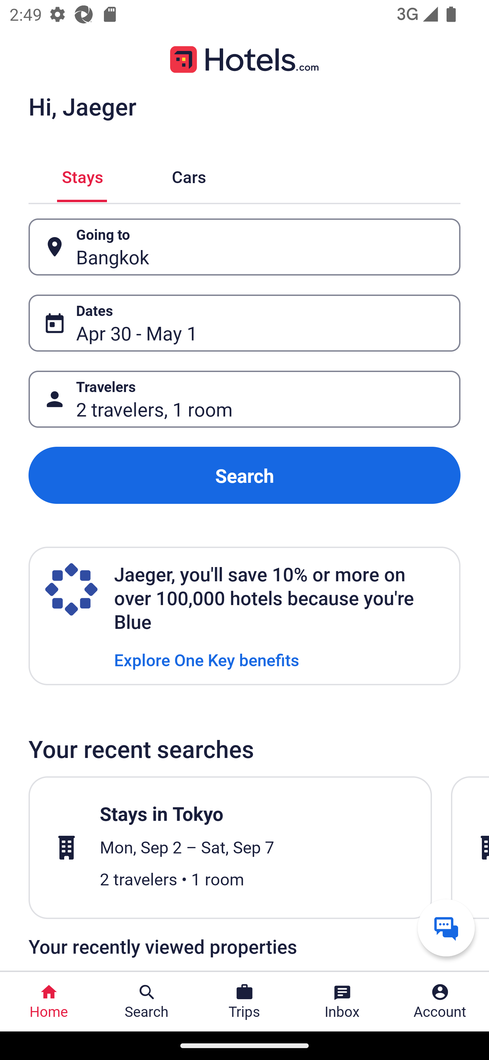 The image size is (489, 1060). I want to click on Inbox Inbox Button, so click(342, 1002).